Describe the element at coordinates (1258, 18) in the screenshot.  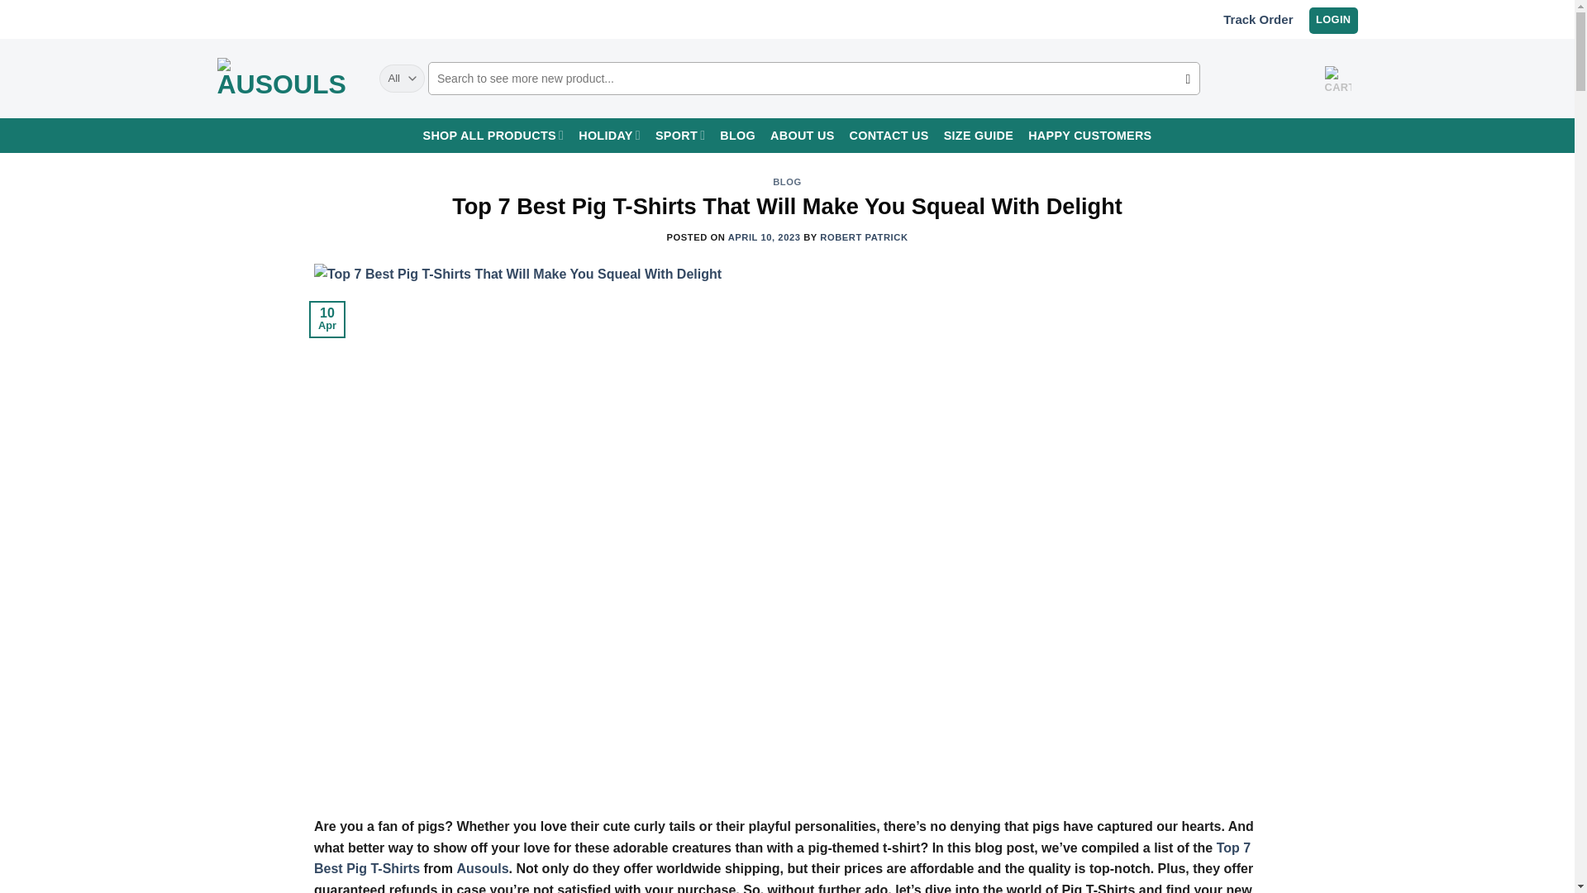
I see `Track Order` at that location.